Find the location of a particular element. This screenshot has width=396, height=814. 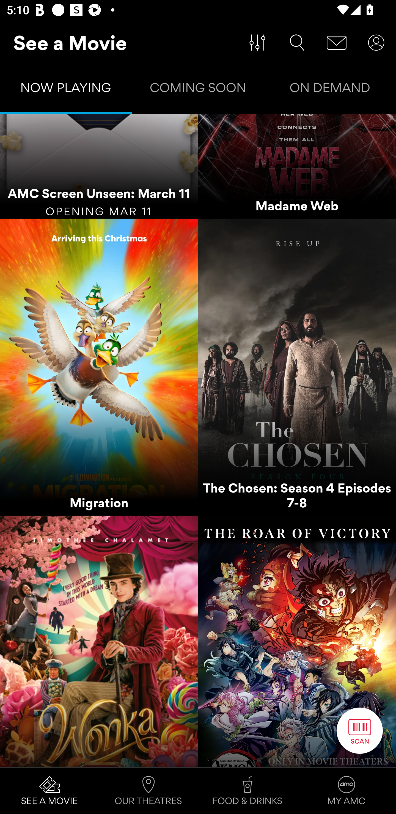

Scan Button is located at coordinates (360, 730).